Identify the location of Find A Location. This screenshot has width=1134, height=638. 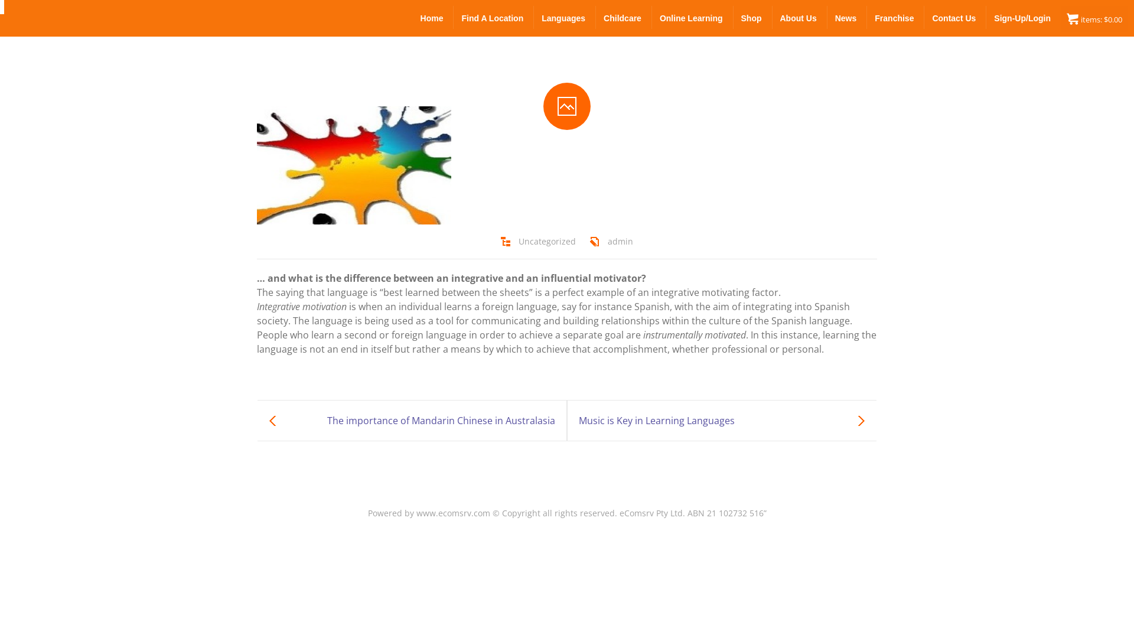
(493, 18).